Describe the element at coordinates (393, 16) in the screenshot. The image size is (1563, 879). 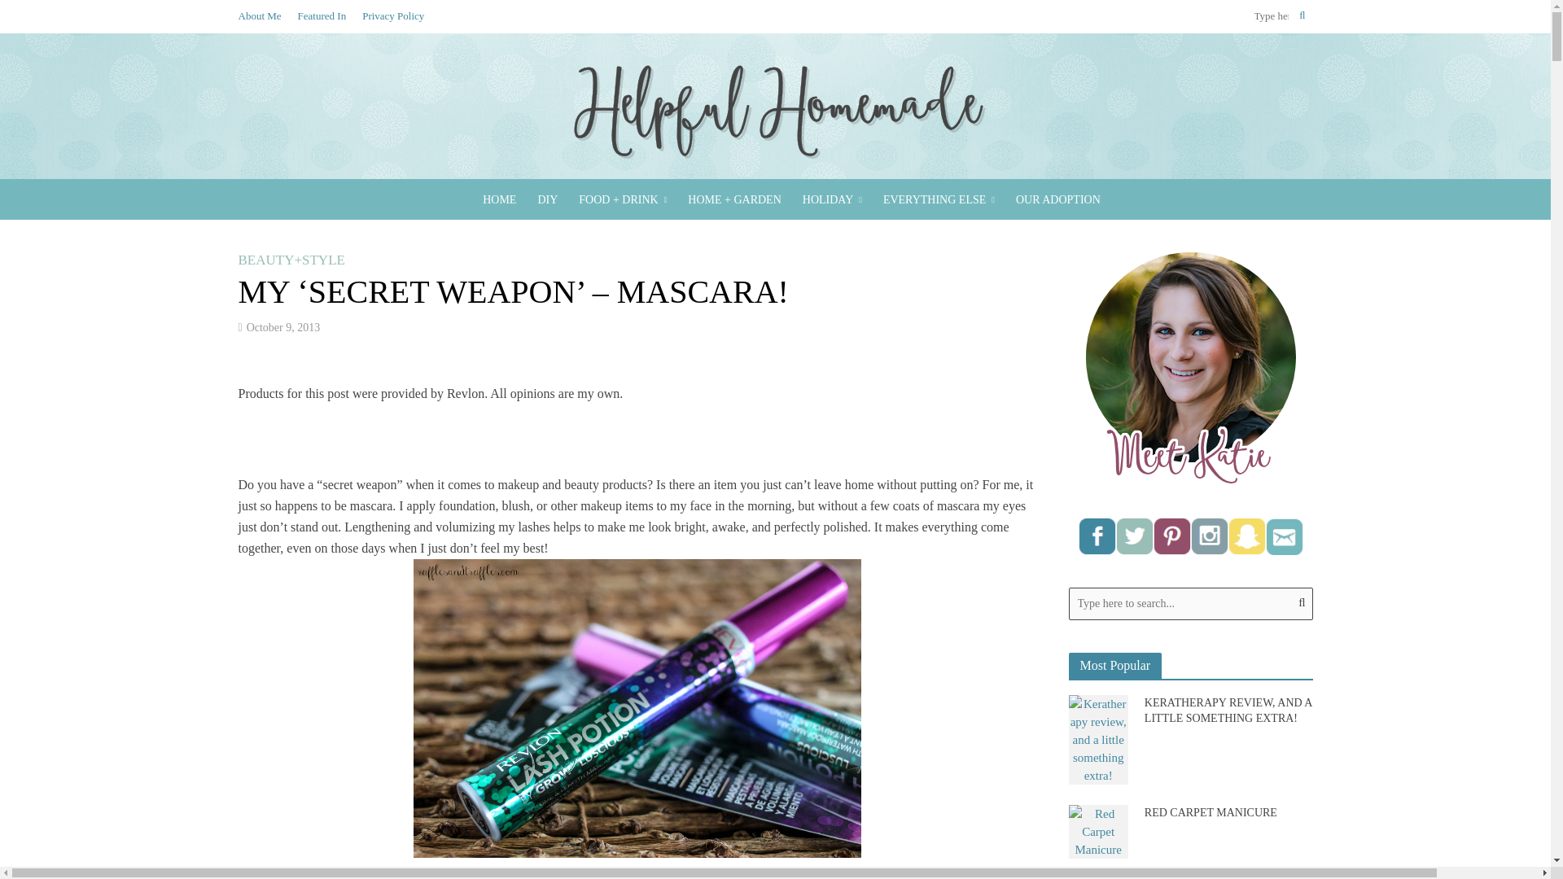
I see `Privacy Policy` at that location.